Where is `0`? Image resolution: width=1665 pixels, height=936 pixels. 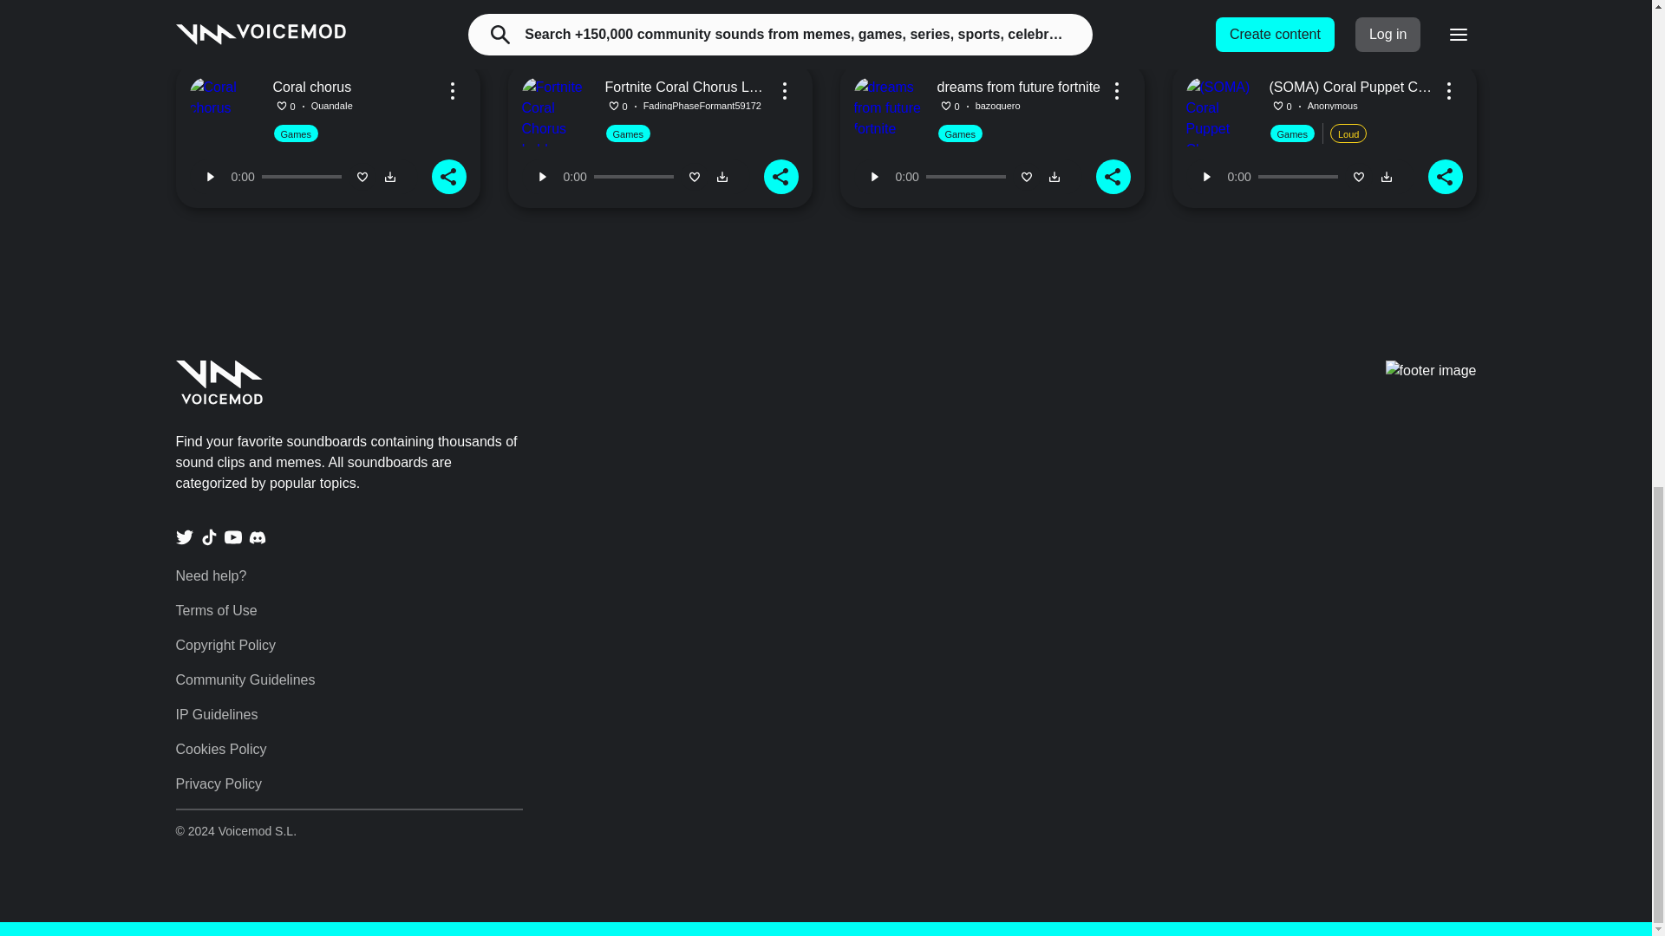
0 is located at coordinates (1298, 177).